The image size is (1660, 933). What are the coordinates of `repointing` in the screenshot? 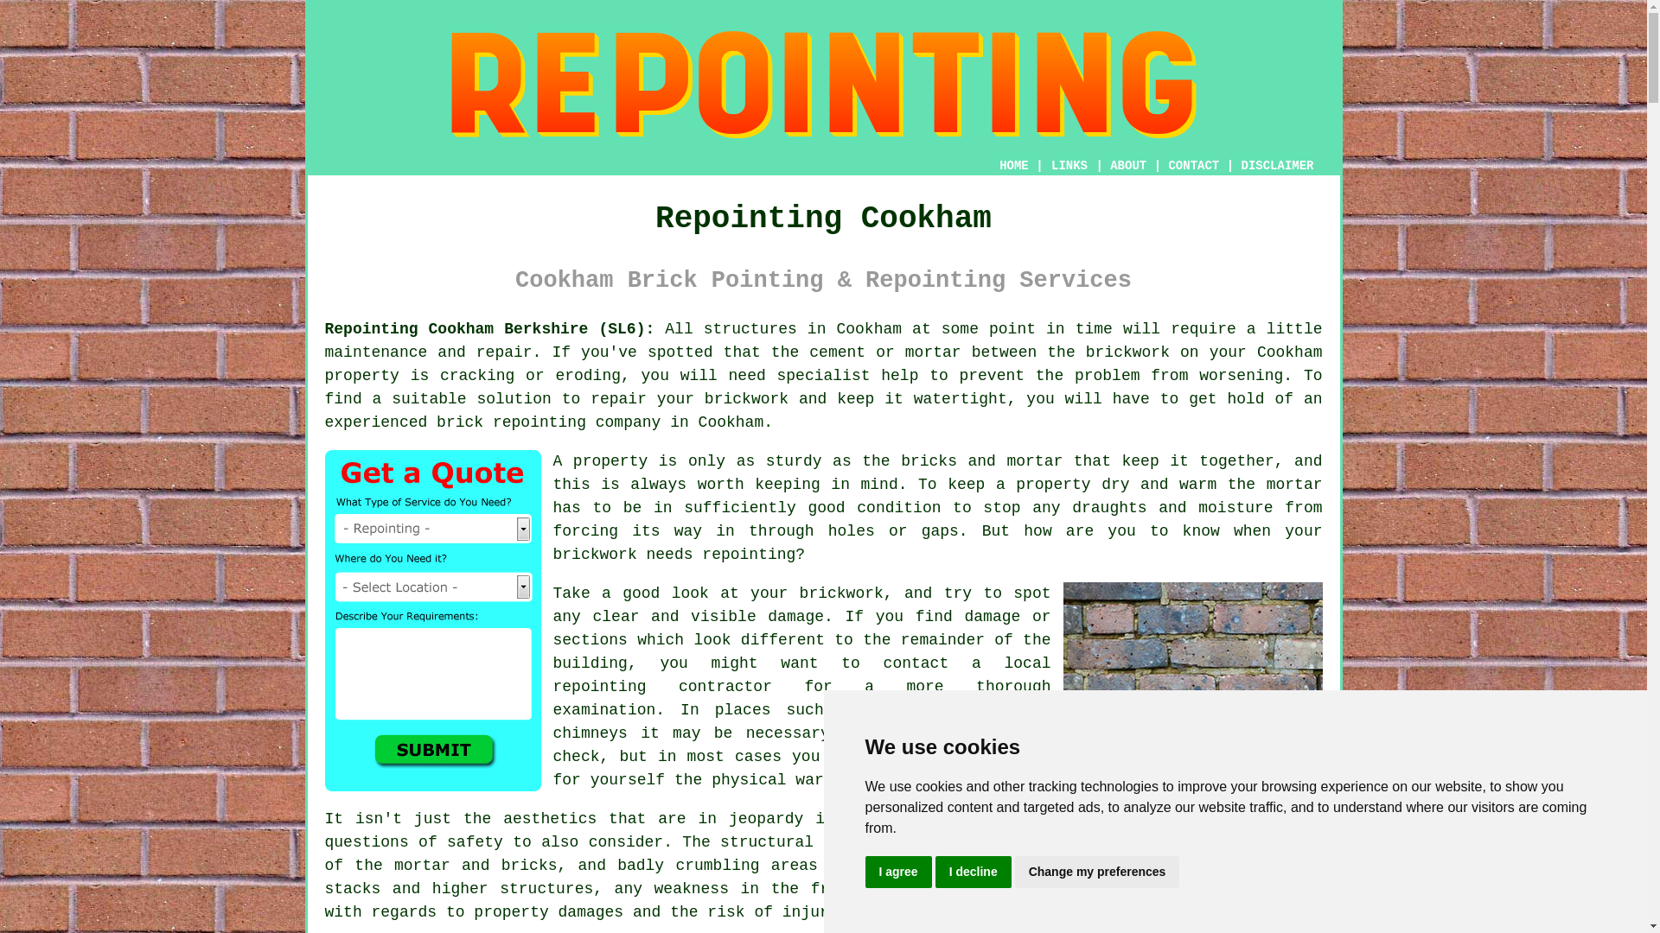 It's located at (539, 422).